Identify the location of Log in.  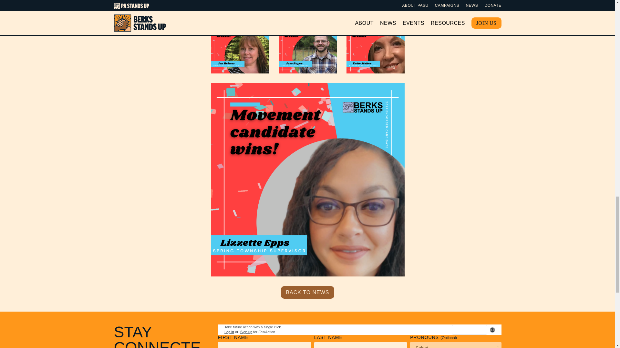
(229, 332).